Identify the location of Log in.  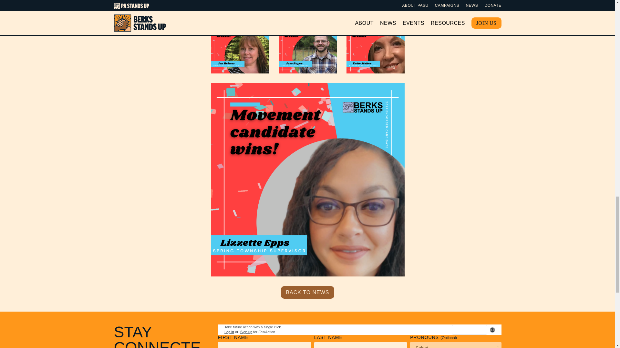
(229, 332).